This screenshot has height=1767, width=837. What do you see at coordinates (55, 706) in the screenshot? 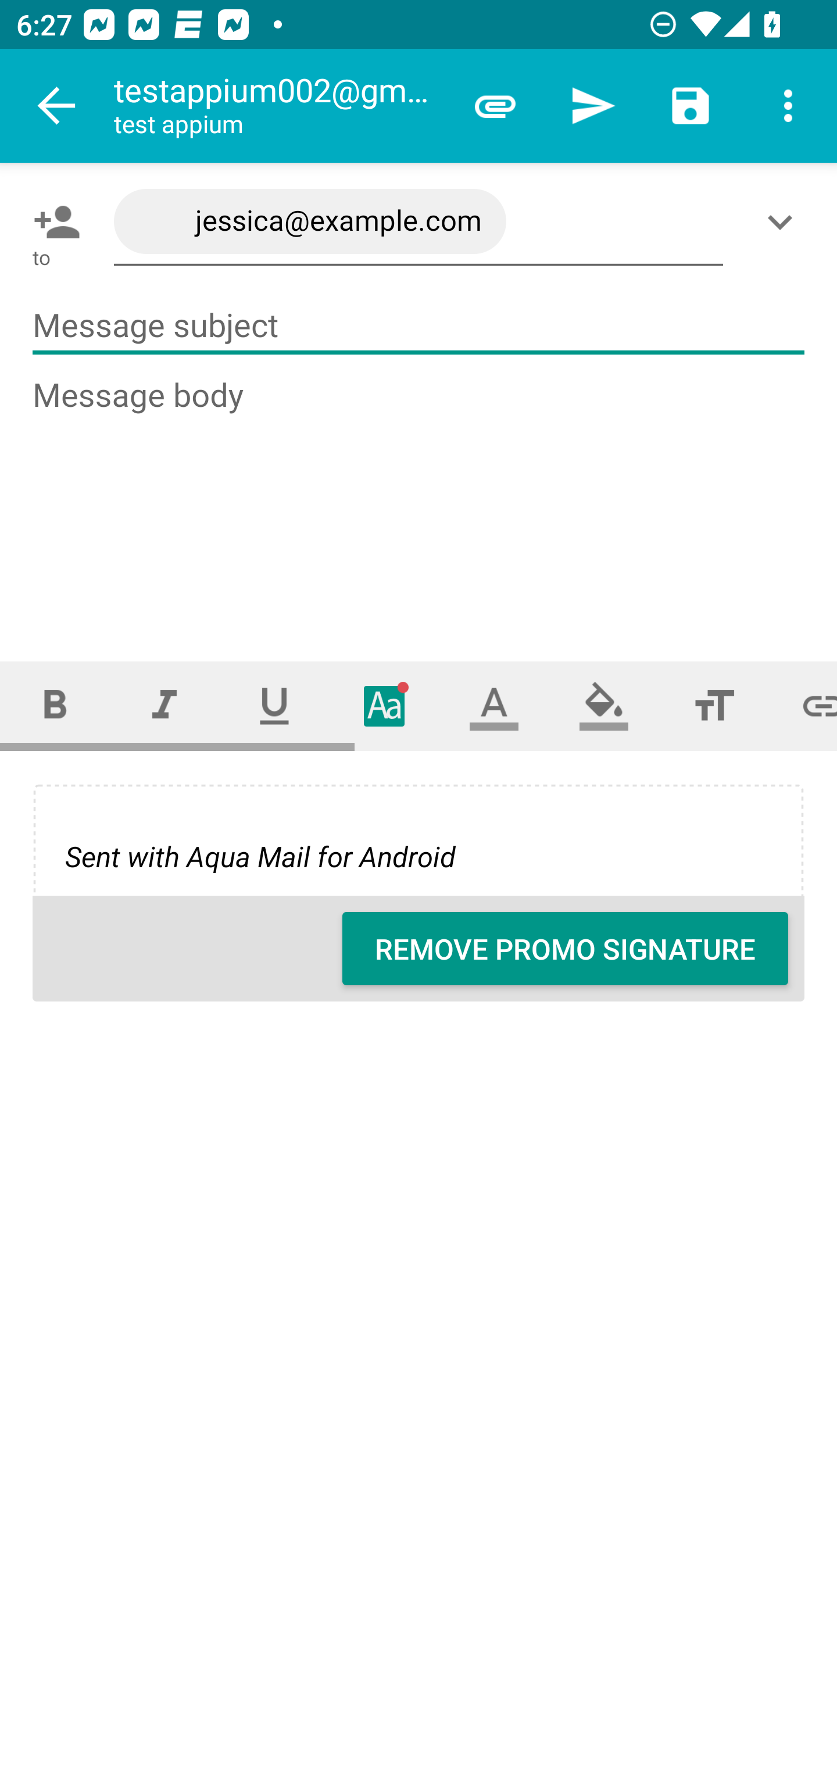
I see `Bold` at bounding box center [55, 706].